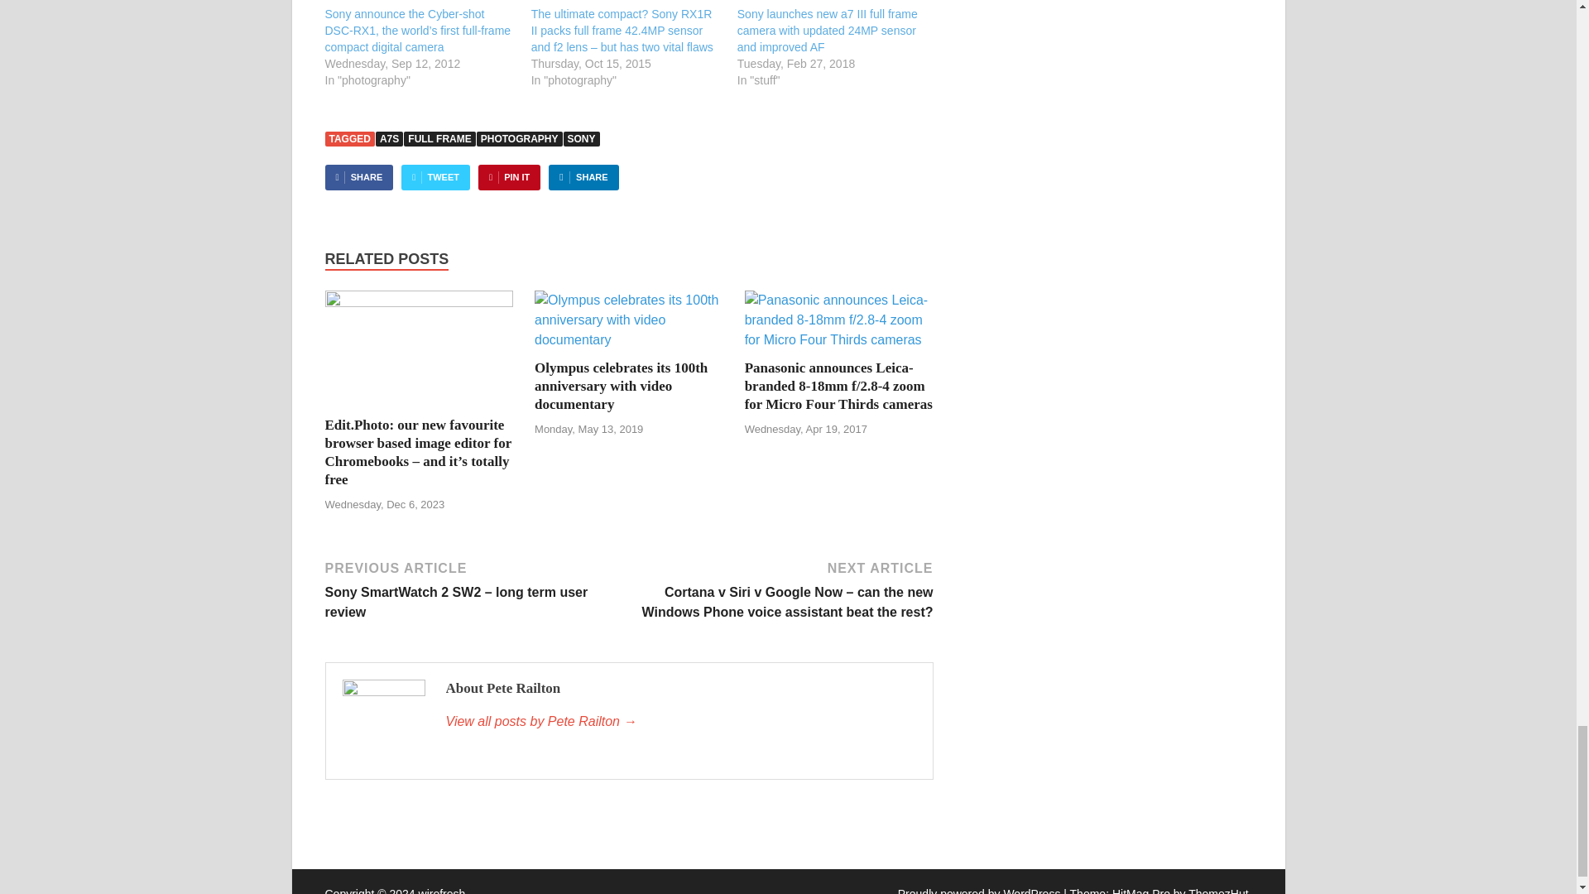 The height and width of the screenshot is (894, 1589). Describe the element at coordinates (520, 139) in the screenshot. I see `PHOTOGRAPHY` at that location.